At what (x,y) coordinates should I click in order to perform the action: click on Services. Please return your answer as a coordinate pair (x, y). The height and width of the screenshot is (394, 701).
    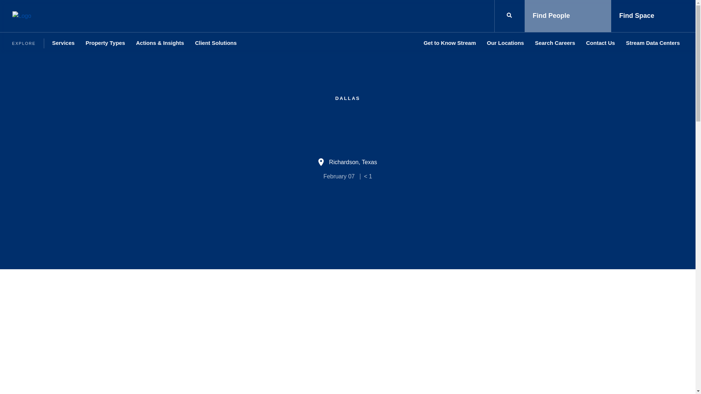
    Looking at the image, I should click on (64, 43).